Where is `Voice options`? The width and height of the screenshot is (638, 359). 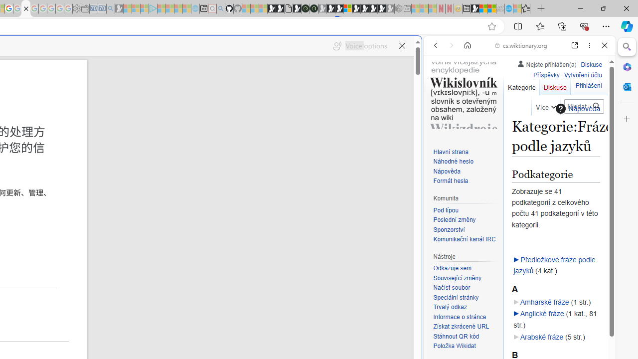 Voice options is located at coordinates (360, 46).